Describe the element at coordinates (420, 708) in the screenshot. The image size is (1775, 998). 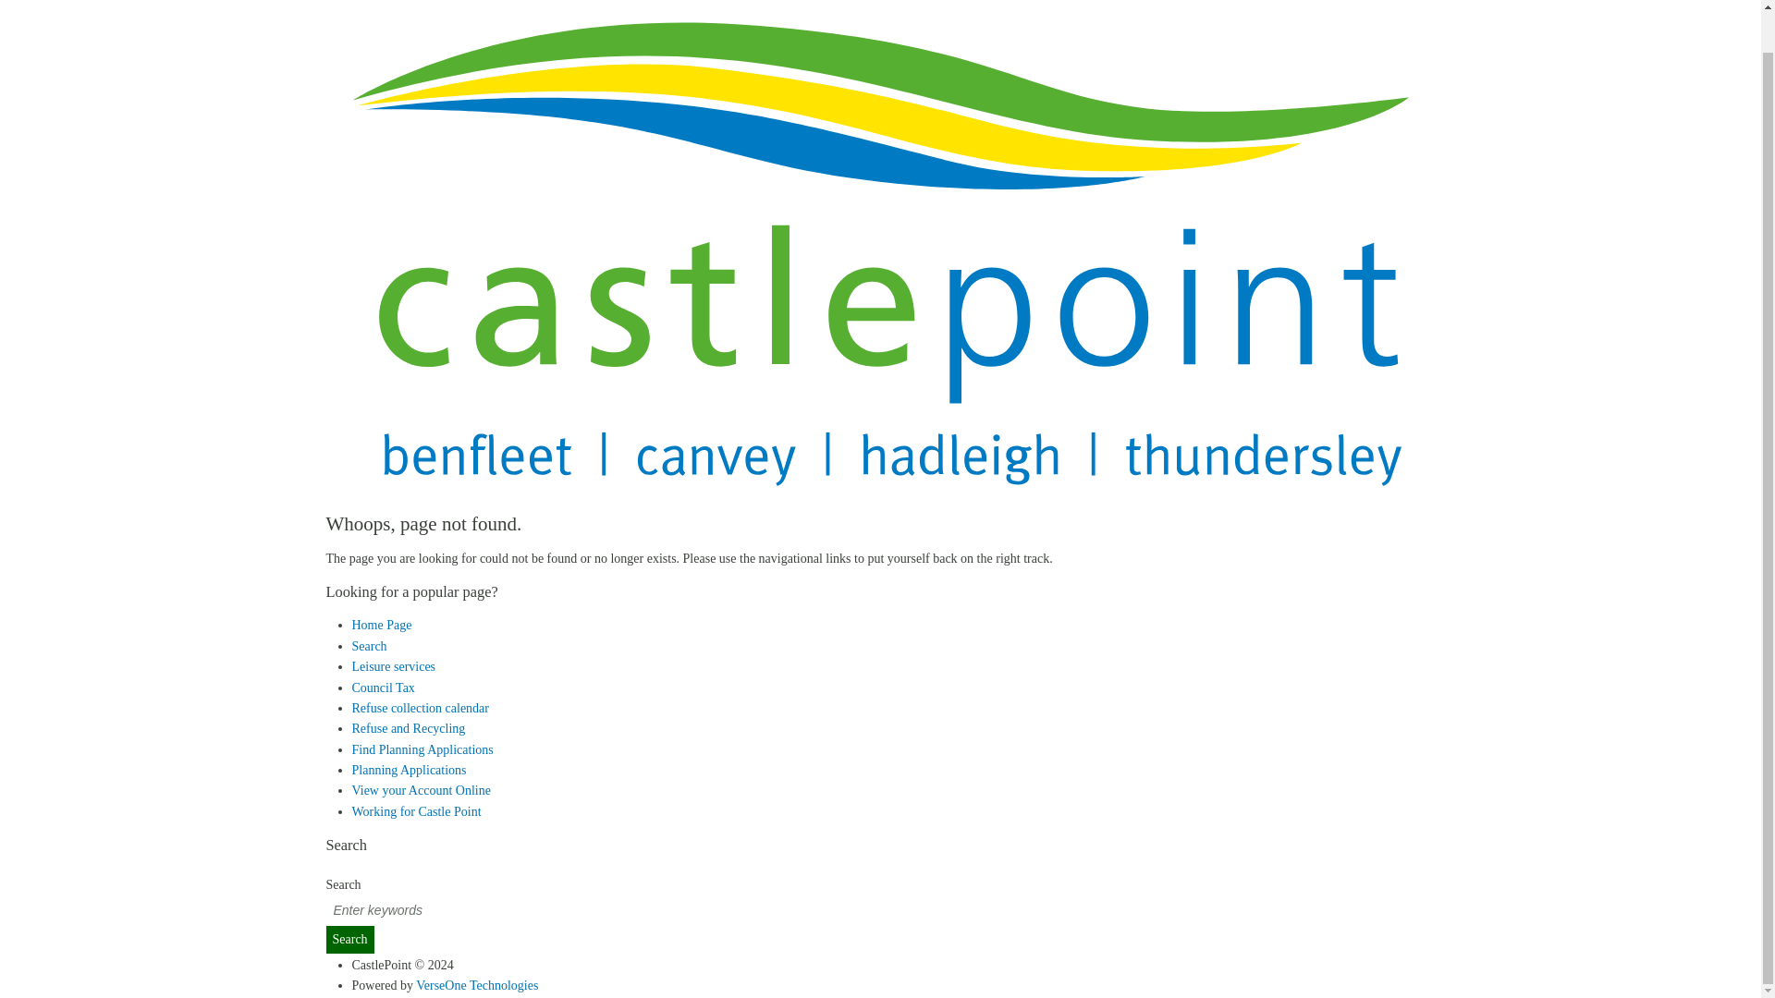
I see `Refuse collection calendar` at that location.